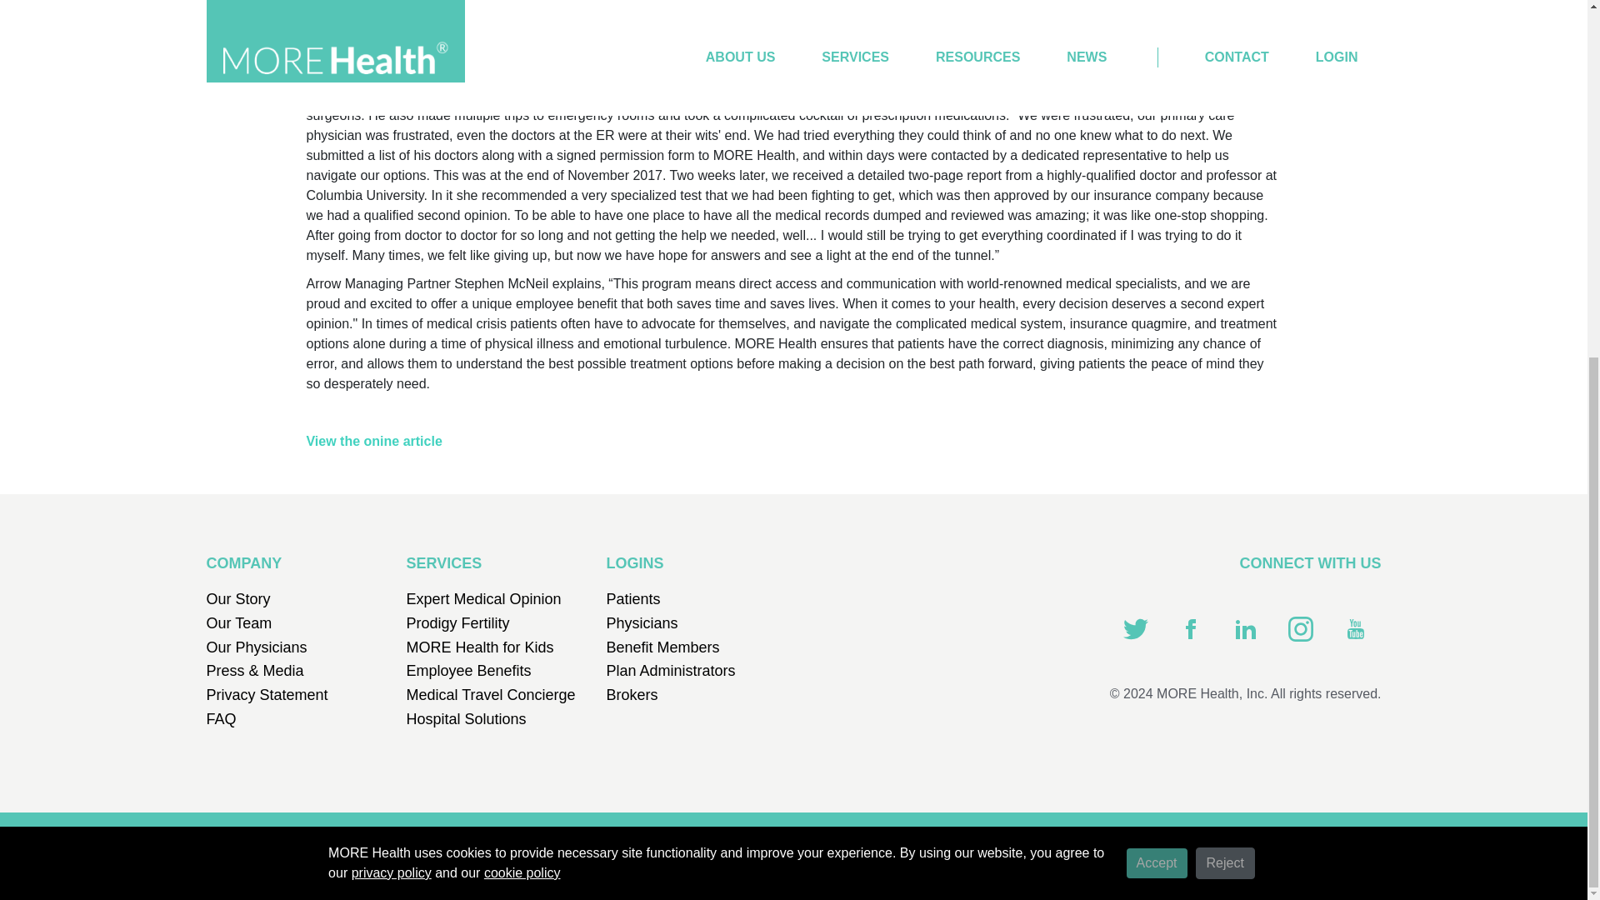  I want to click on Physicians, so click(642, 623).